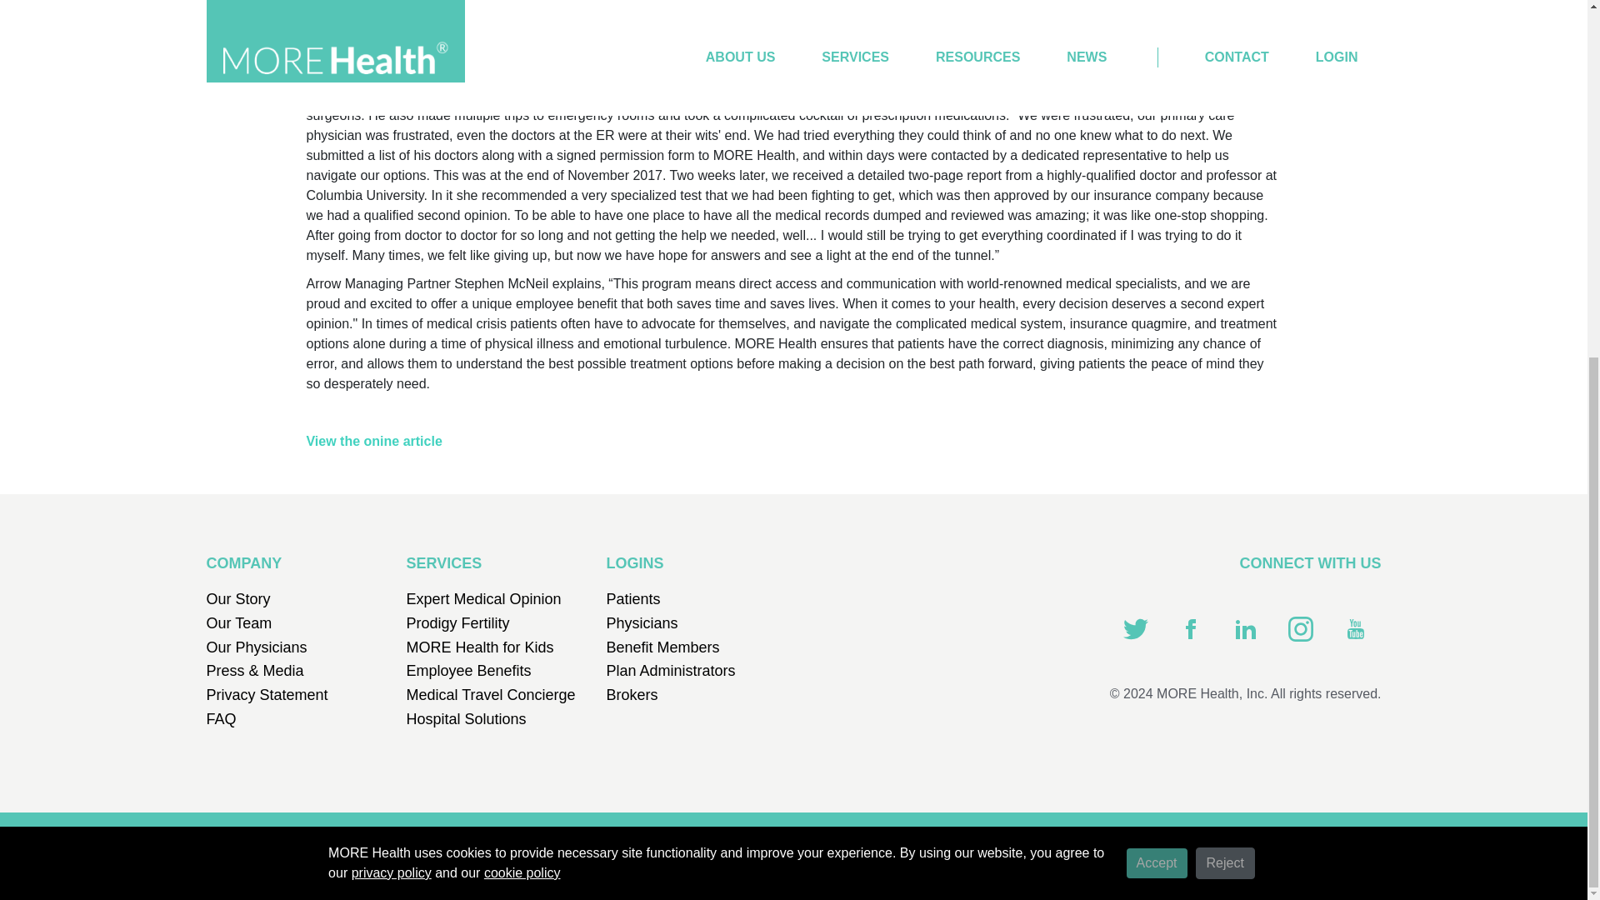  I want to click on Physicians, so click(642, 623).